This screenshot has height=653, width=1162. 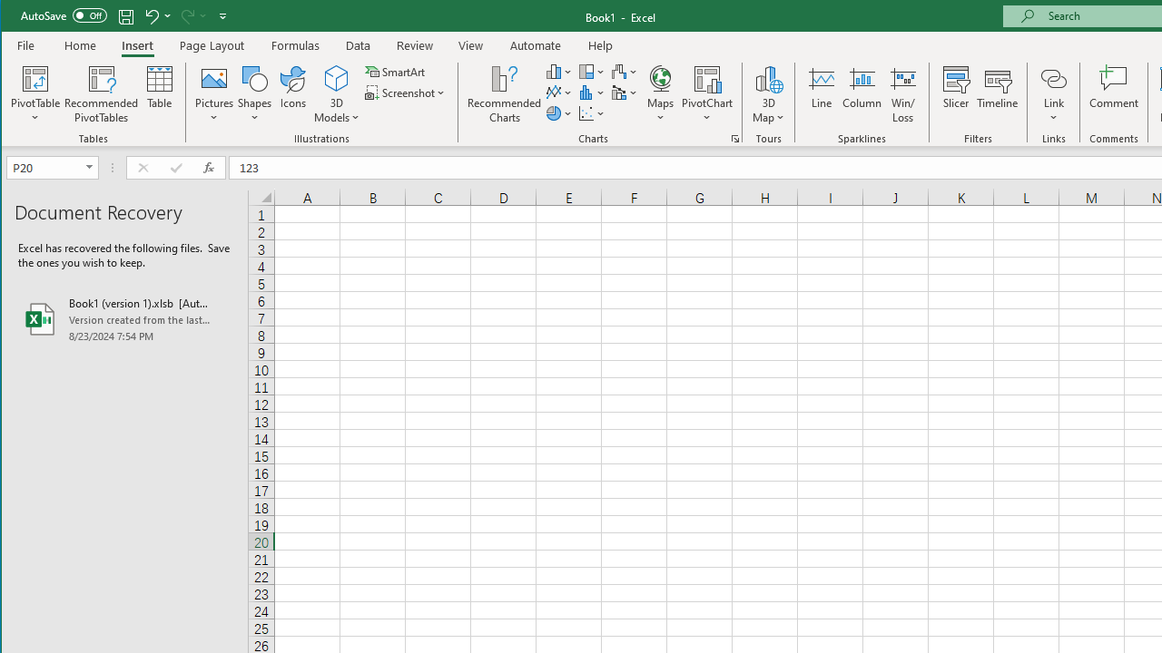 I want to click on 3D Models, so click(x=338, y=94).